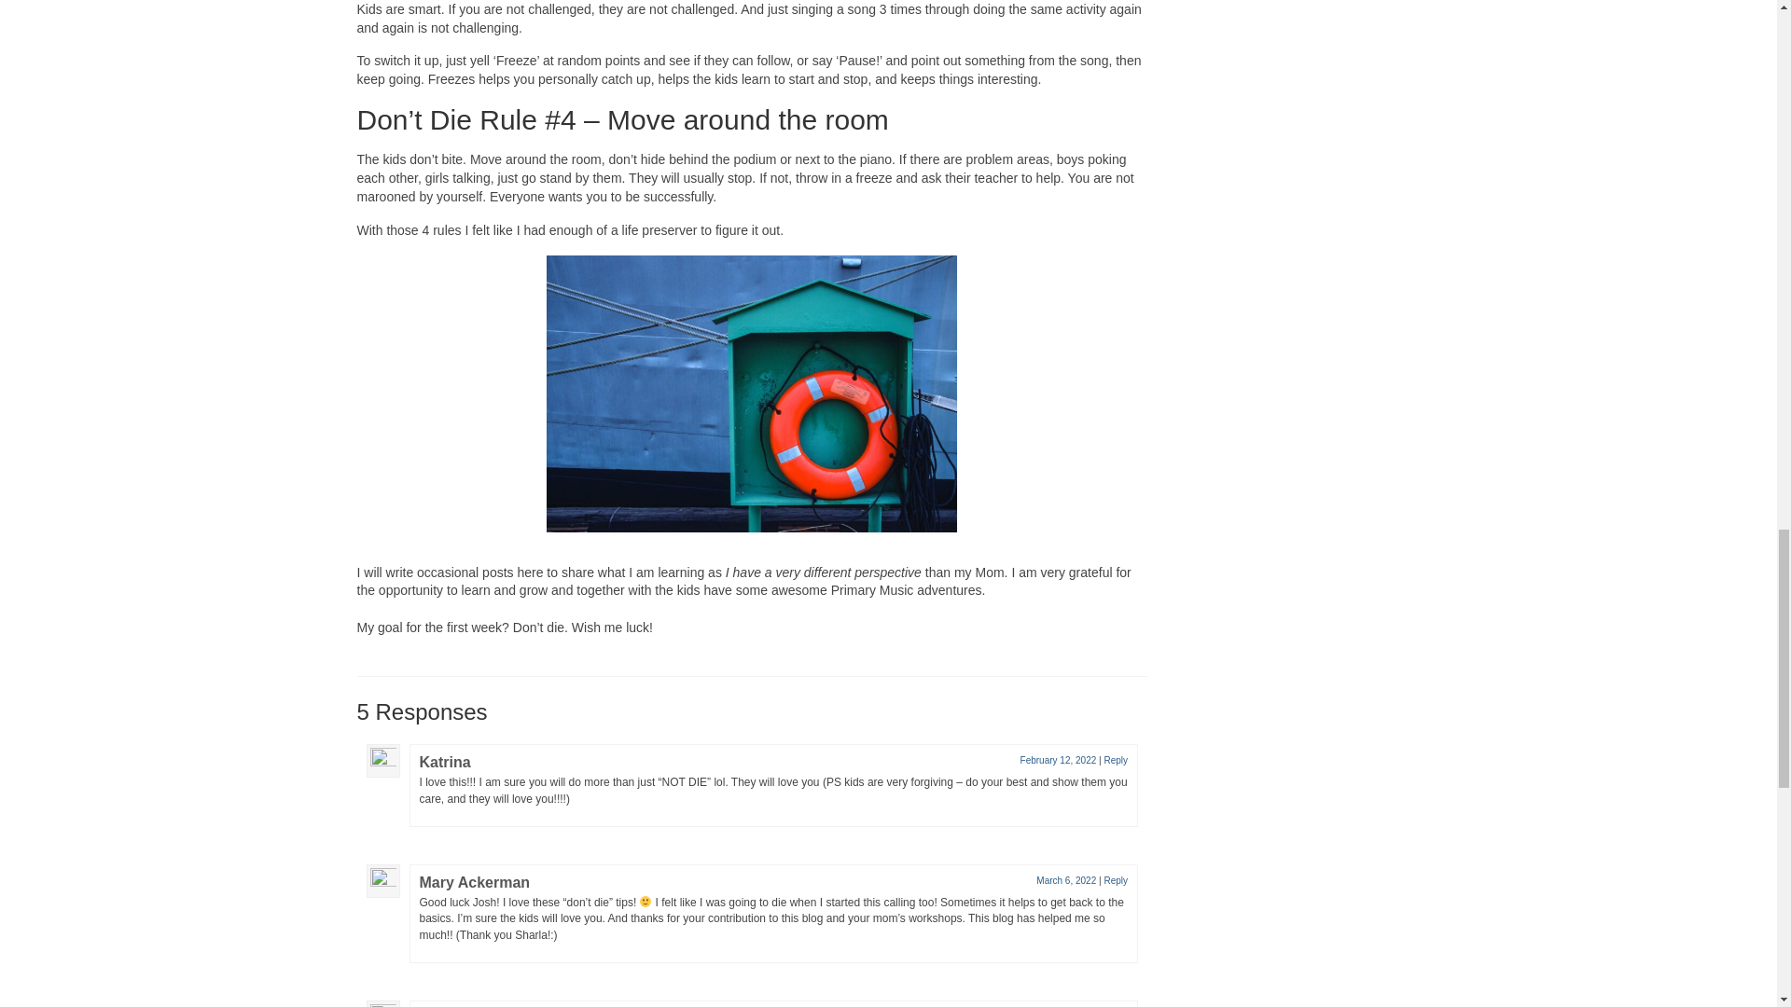 Image resolution: width=1791 pixels, height=1007 pixels. I want to click on Reply, so click(1116, 760).